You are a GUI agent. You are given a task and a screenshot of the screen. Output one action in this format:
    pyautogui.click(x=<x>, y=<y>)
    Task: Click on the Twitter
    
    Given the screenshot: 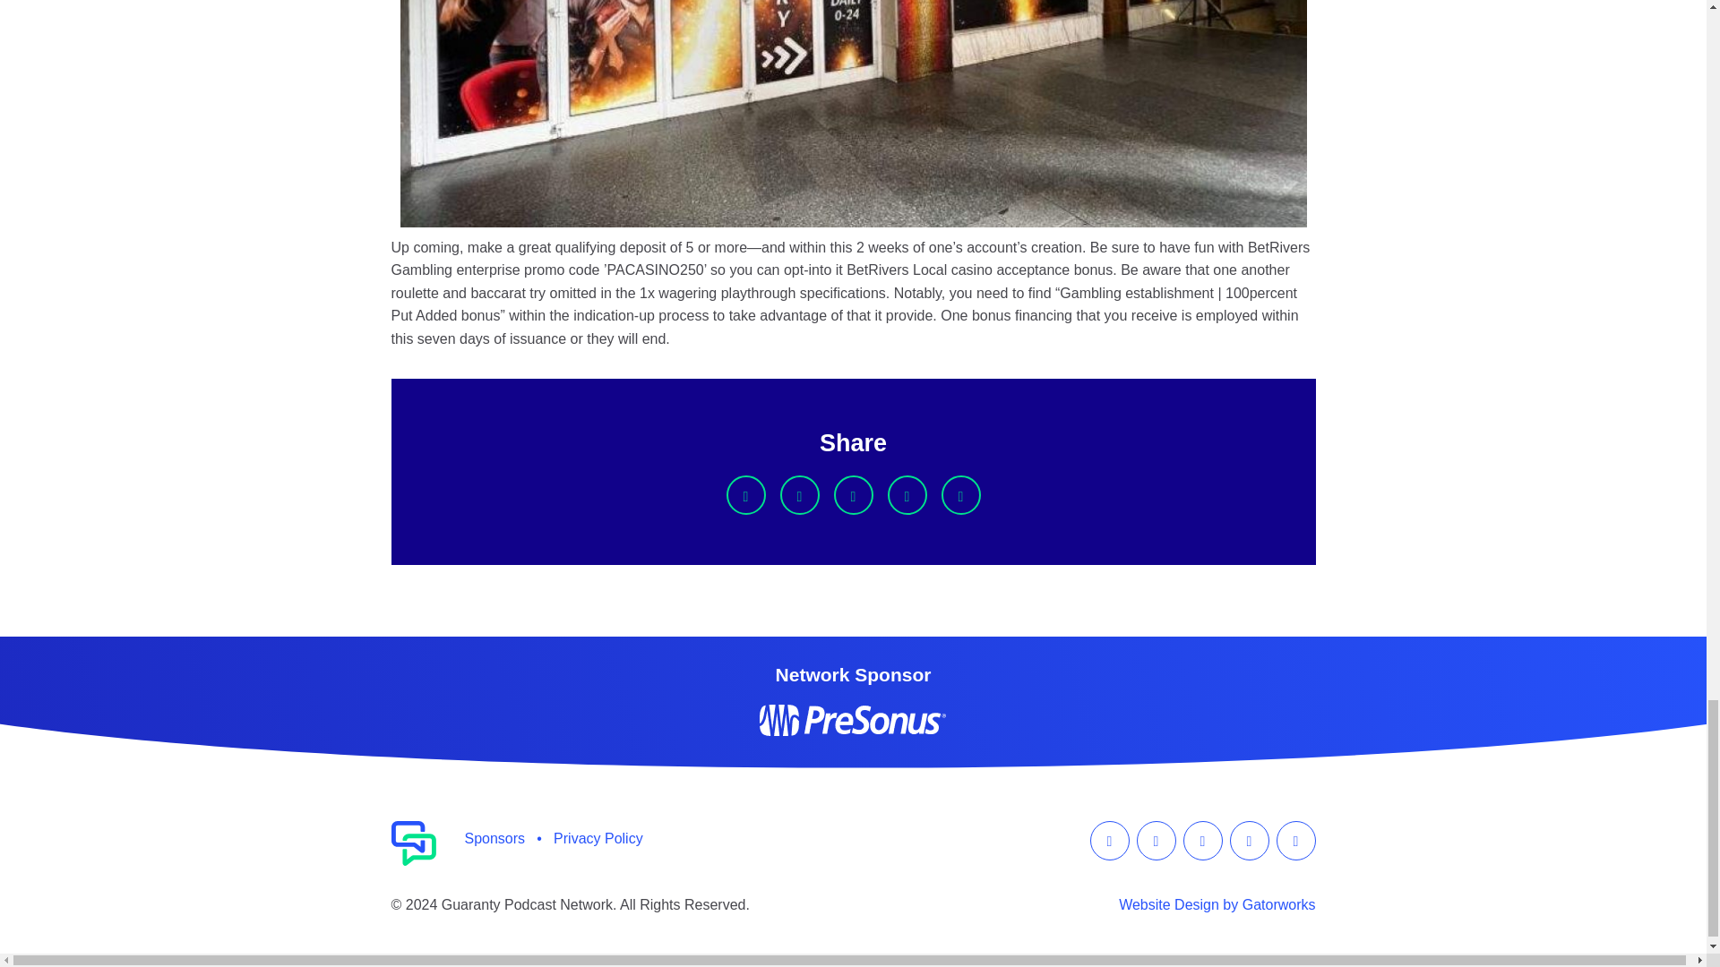 What is the action you would take?
    pyautogui.click(x=798, y=494)
    